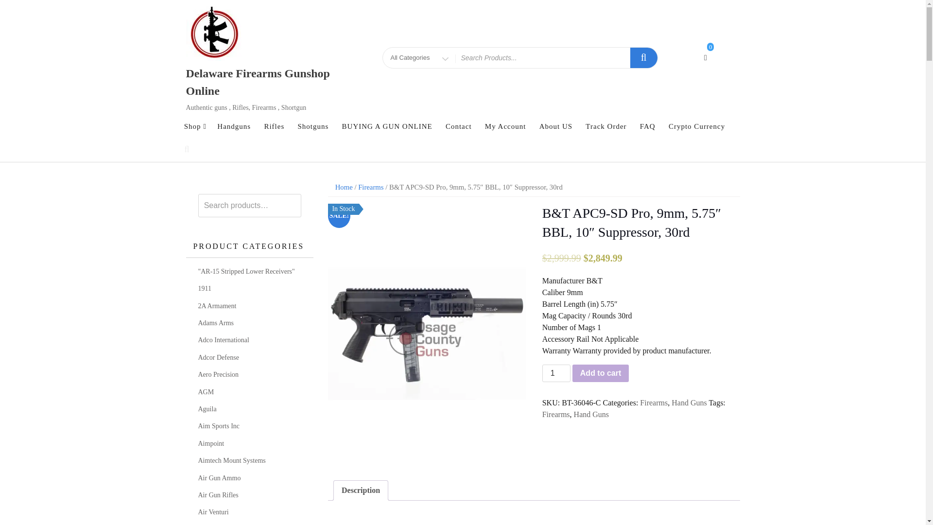 This screenshot has width=933, height=525. I want to click on AGM, so click(206, 392).